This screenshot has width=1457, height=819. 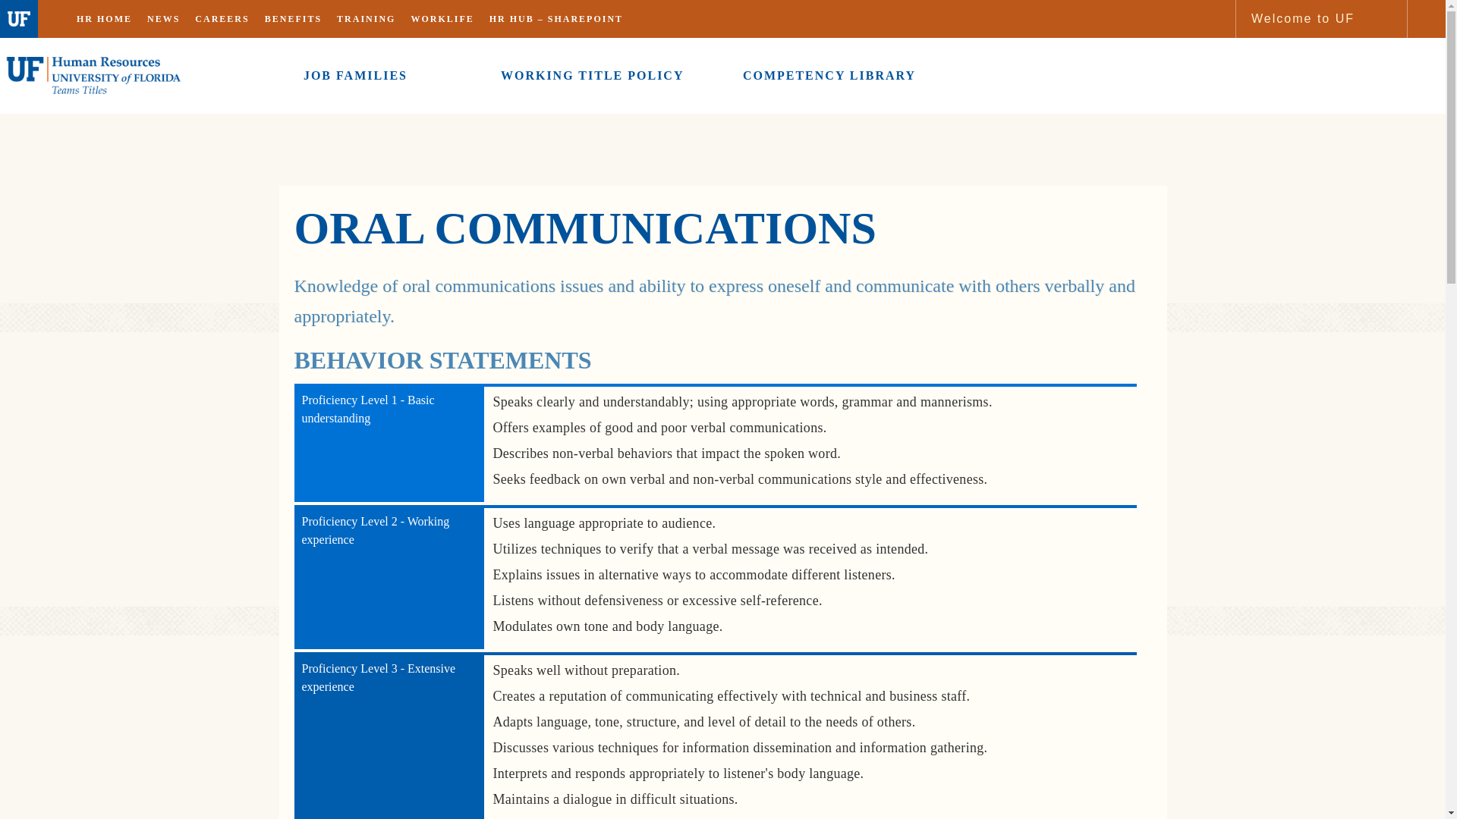 What do you see at coordinates (293, 18) in the screenshot?
I see `BENEFITS` at bounding box center [293, 18].